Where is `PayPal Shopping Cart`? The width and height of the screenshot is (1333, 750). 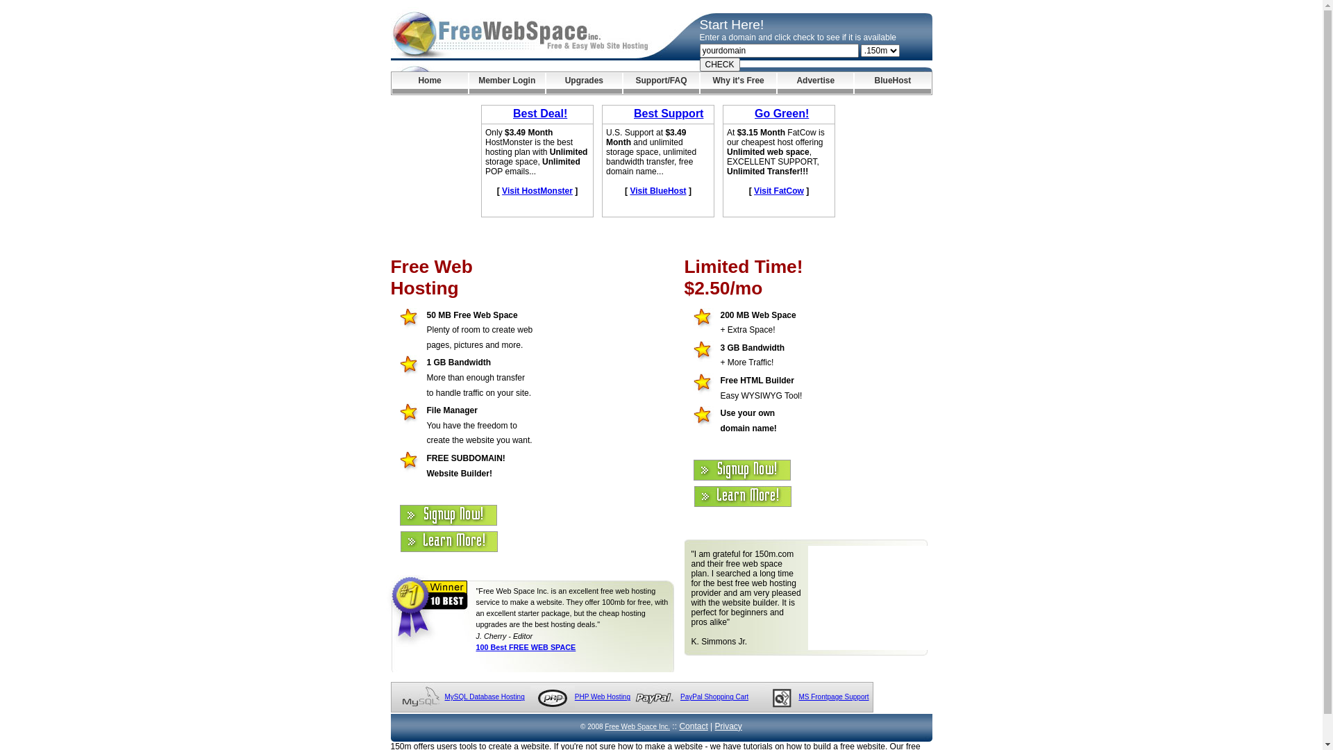
PayPal Shopping Cart is located at coordinates (714, 697).